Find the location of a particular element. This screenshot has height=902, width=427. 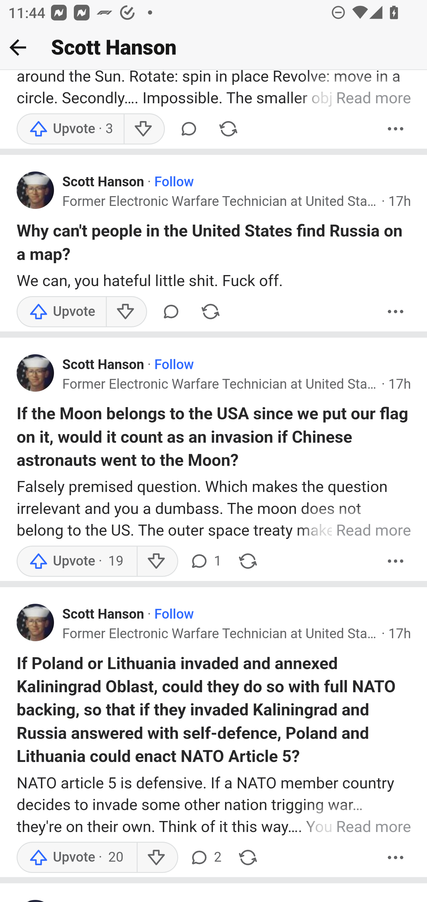

Profile photo for Scott Hanson is located at coordinates (36, 373).